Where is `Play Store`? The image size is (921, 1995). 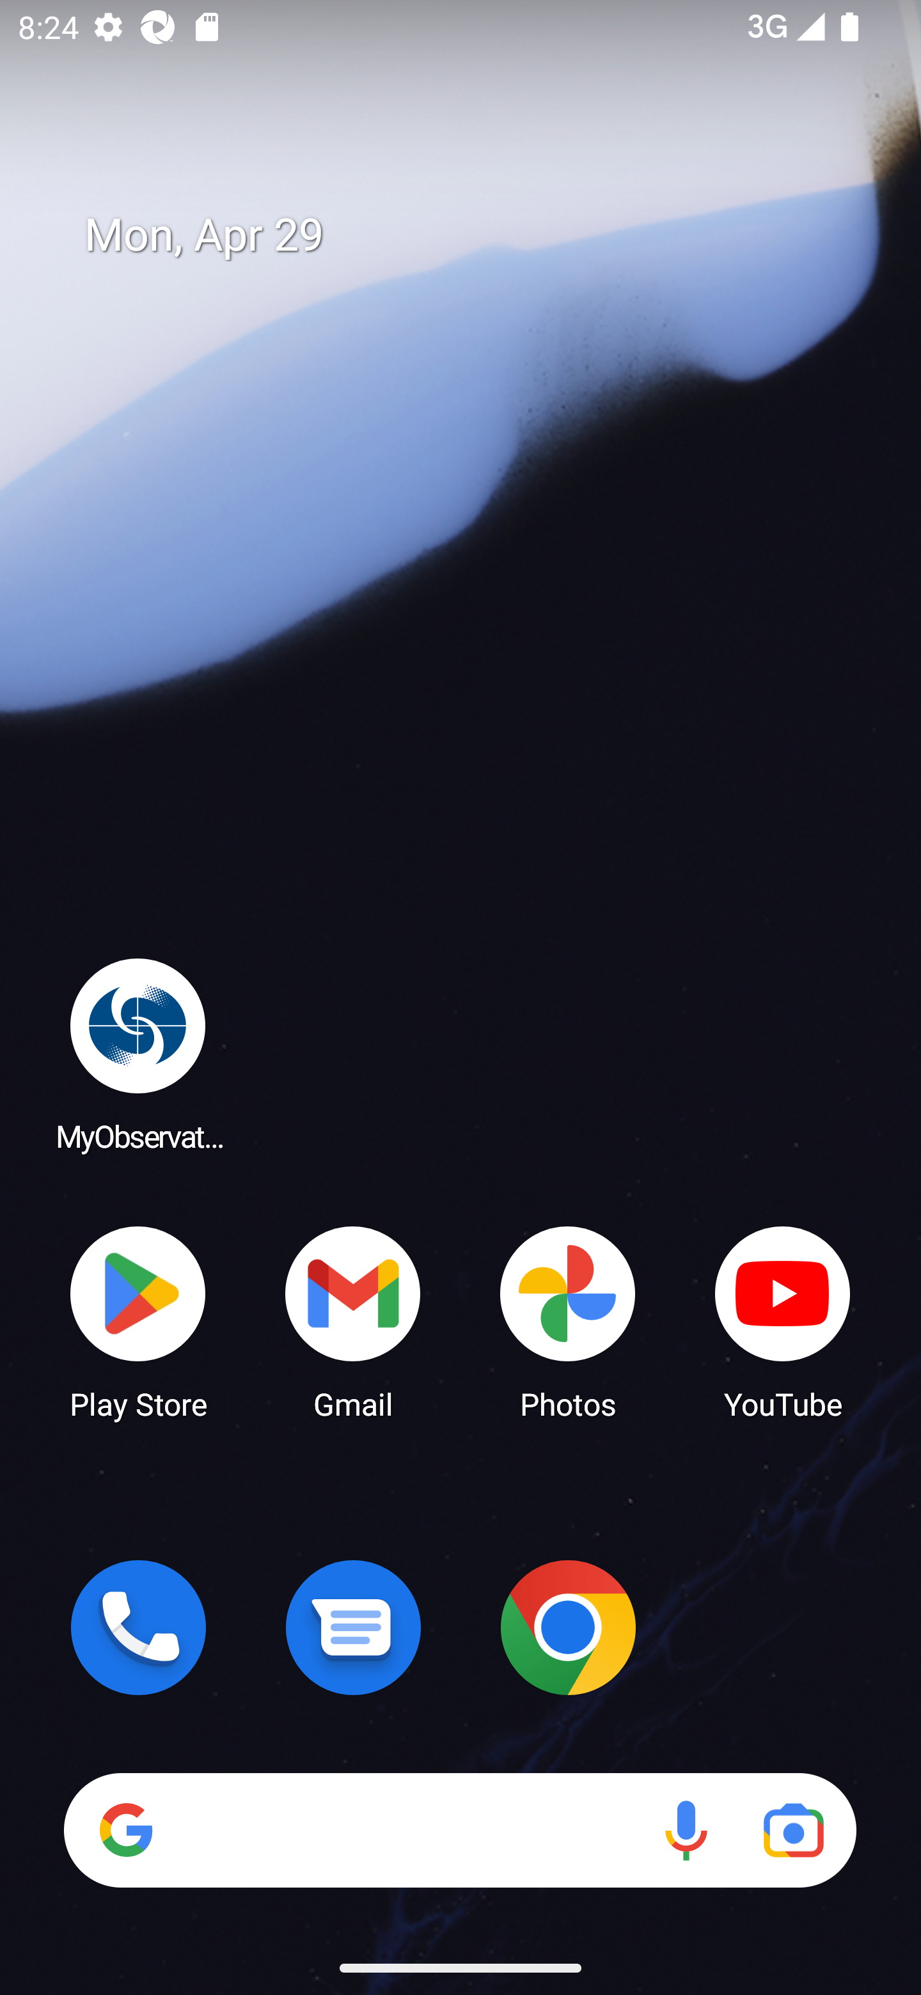
Play Store is located at coordinates (138, 1321).